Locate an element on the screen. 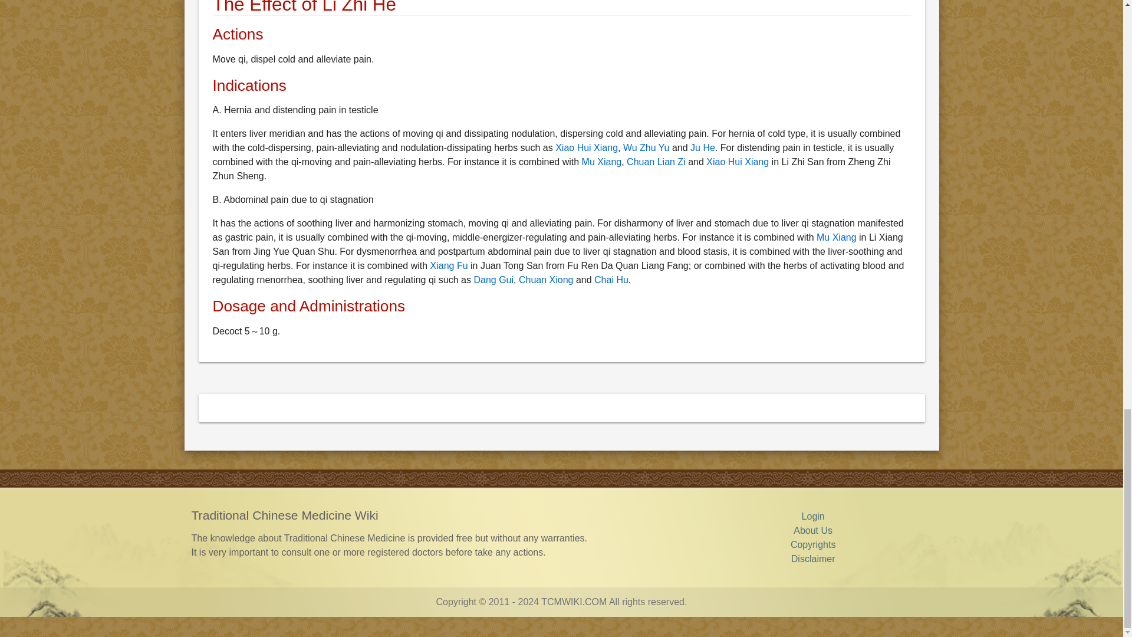 This screenshot has height=637, width=1132. Copyrights is located at coordinates (812, 544).